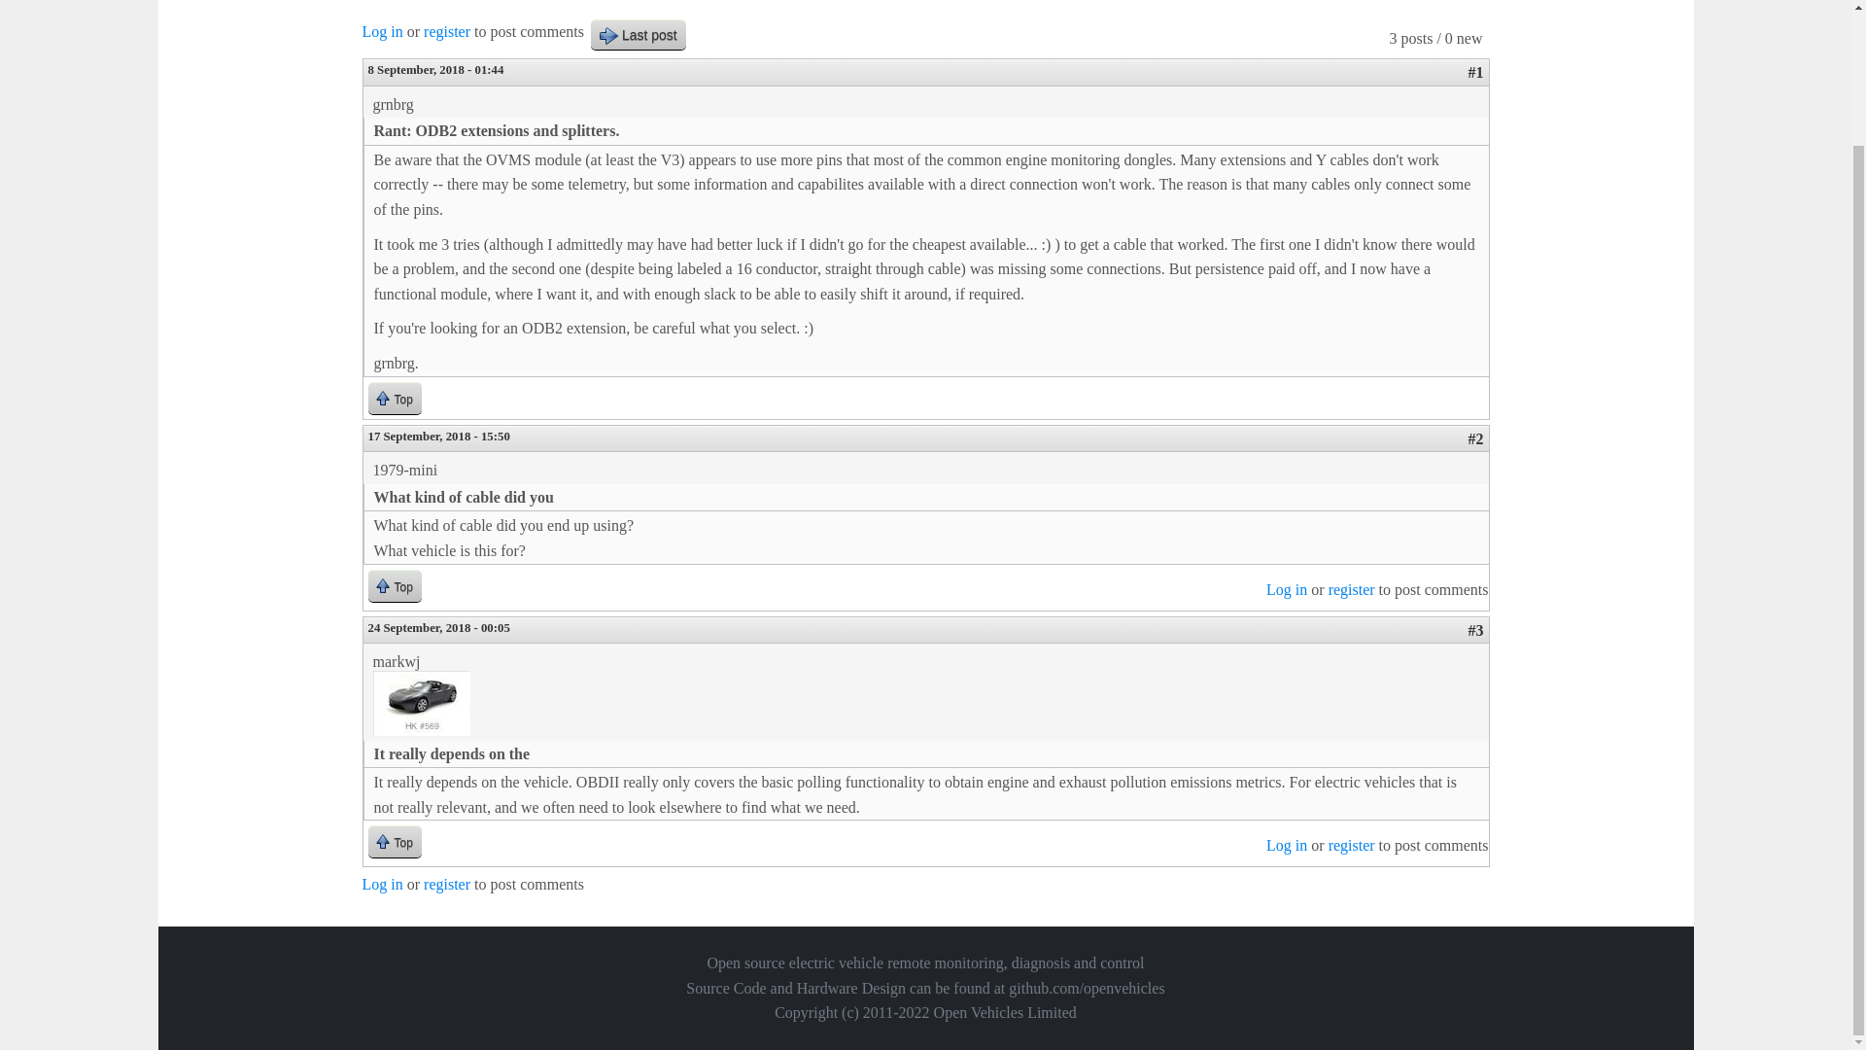  Describe the element at coordinates (446, 31) in the screenshot. I see `register` at that location.